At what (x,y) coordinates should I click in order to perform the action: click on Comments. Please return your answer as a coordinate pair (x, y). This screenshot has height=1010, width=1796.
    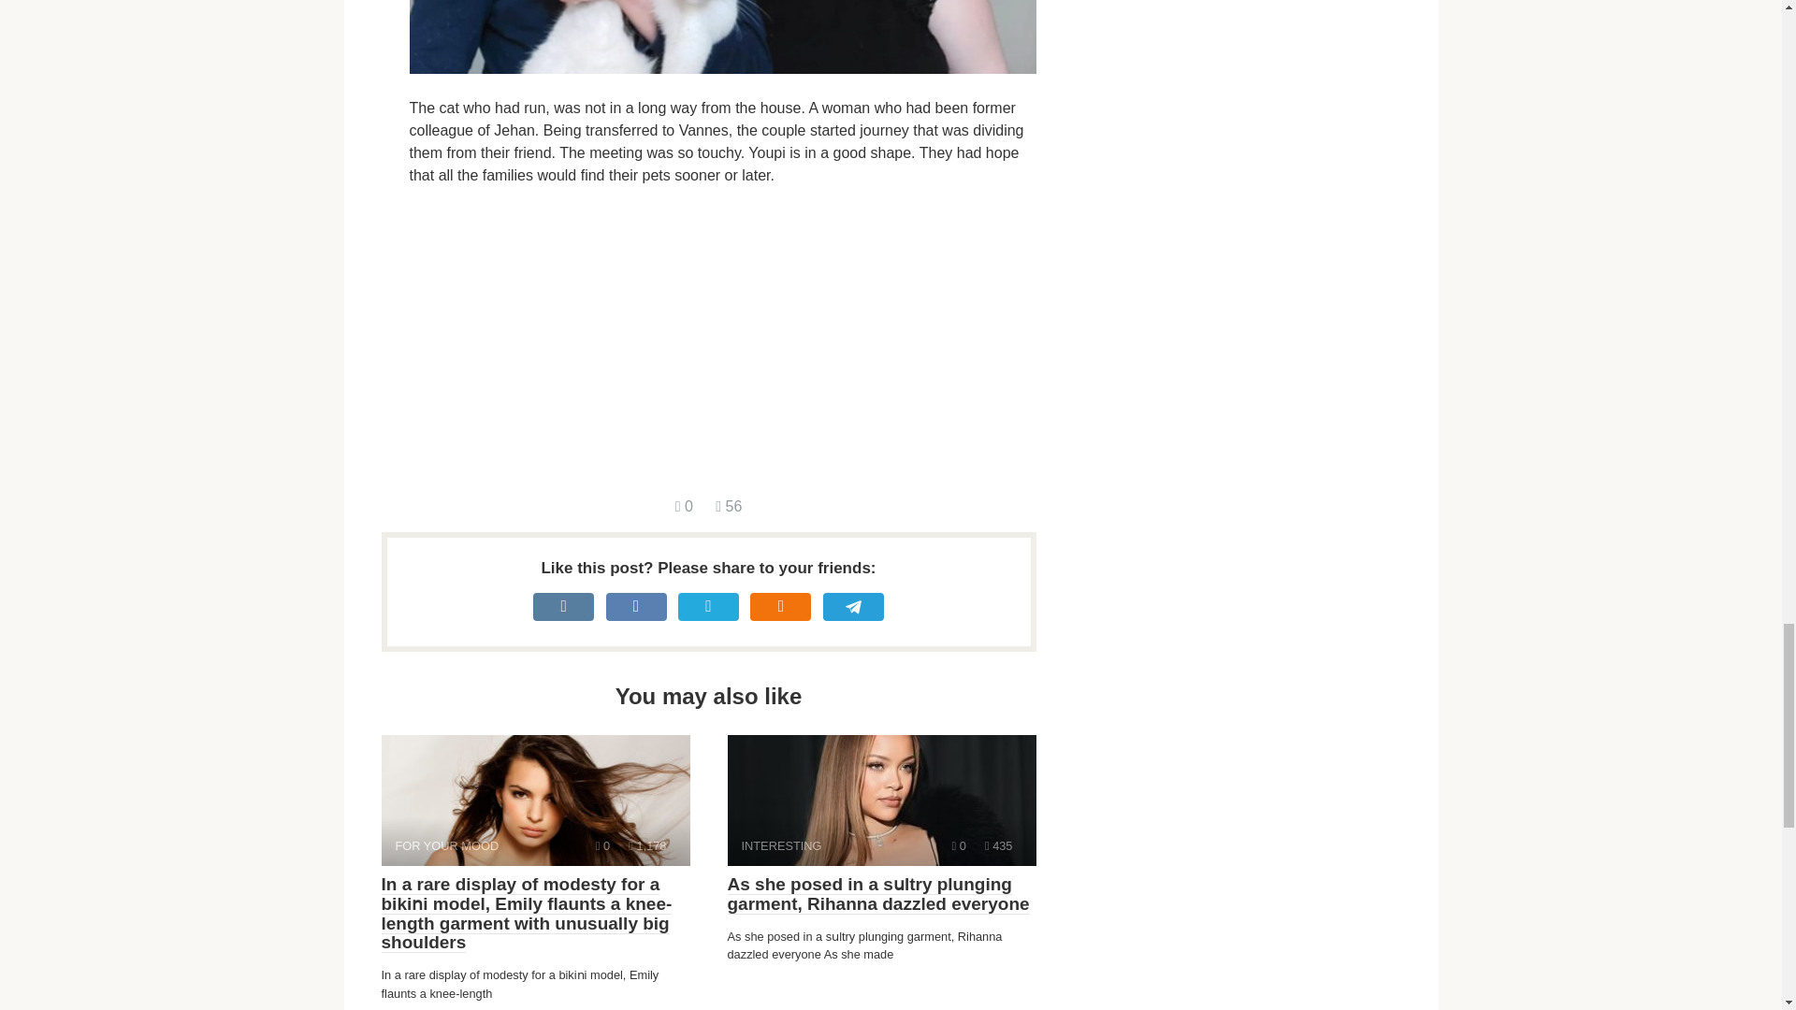
    Looking at the image, I should click on (998, 845).